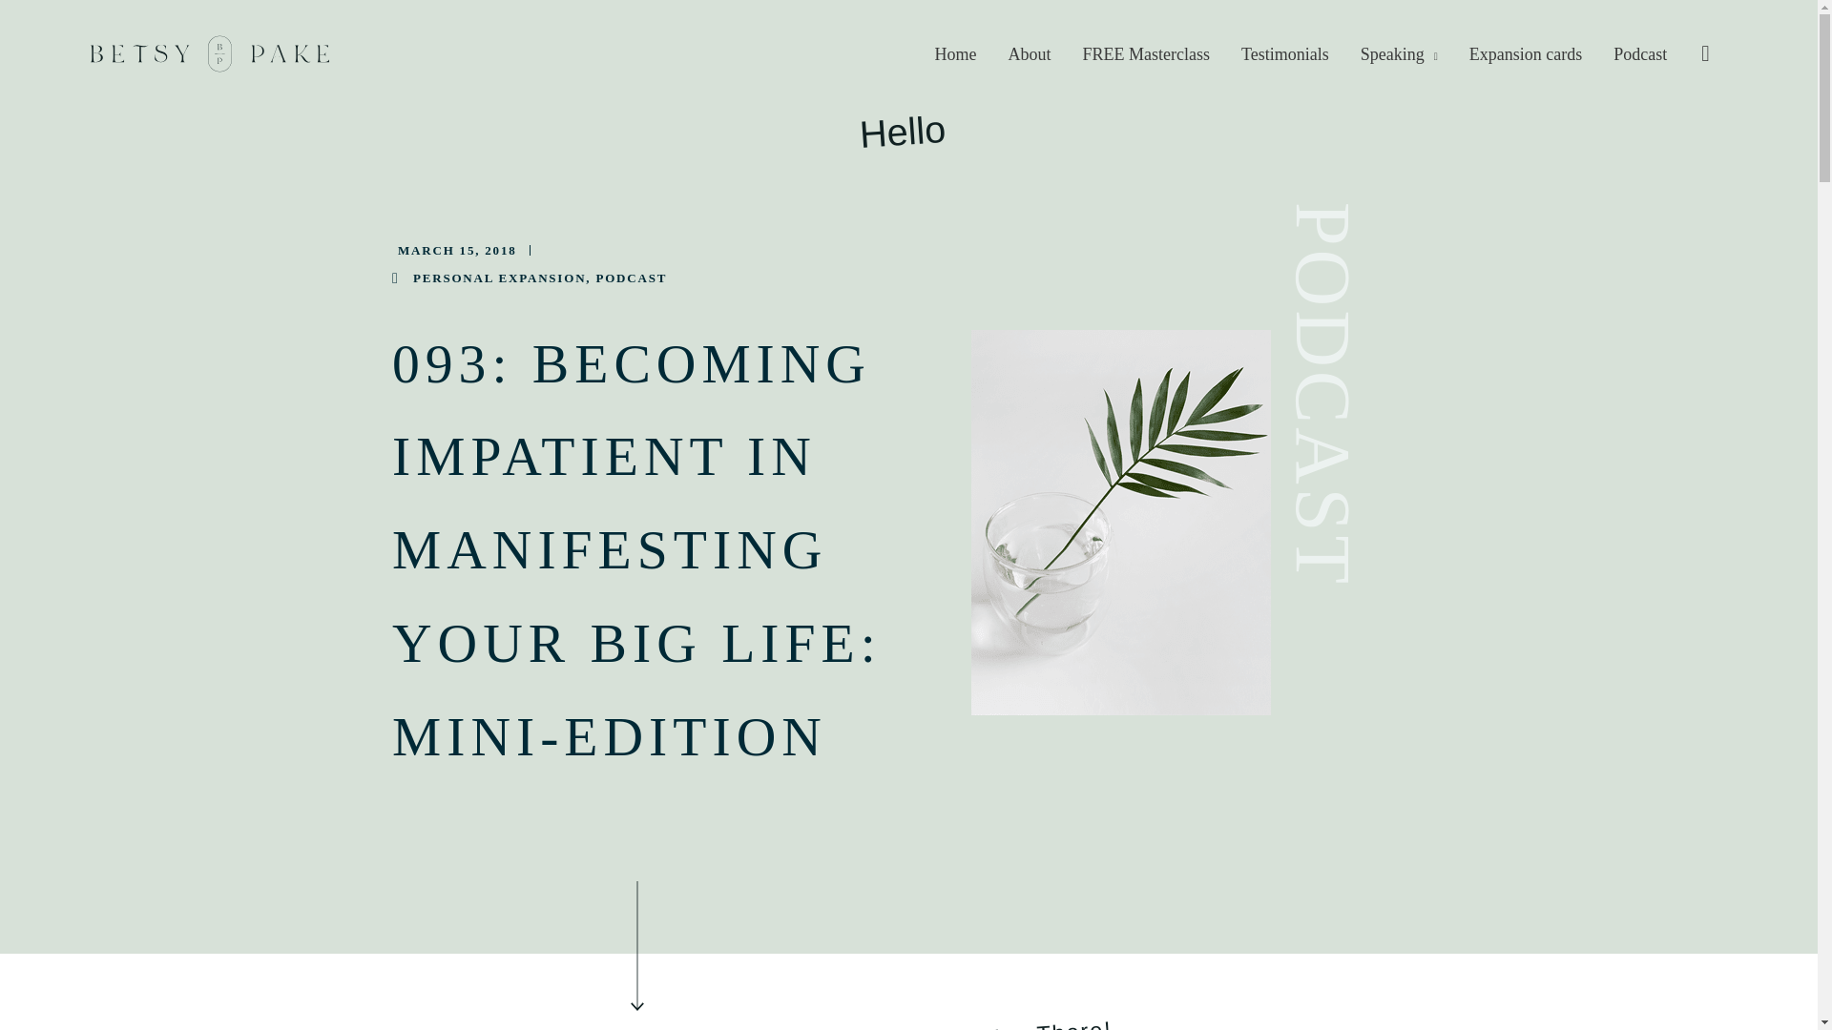  Describe the element at coordinates (1401, 53) in the screenshot. I see `Speaking` at that location.